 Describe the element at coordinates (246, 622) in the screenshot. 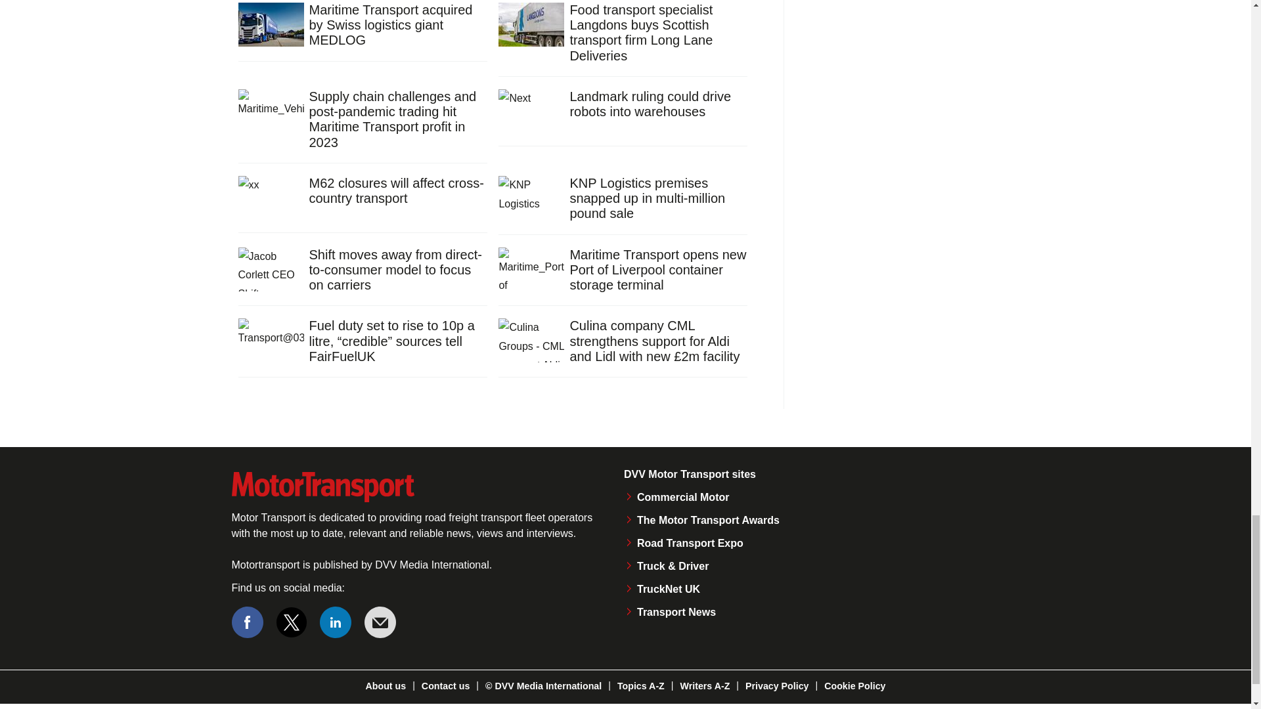

I see `Connect with us on Facebook` at that location.